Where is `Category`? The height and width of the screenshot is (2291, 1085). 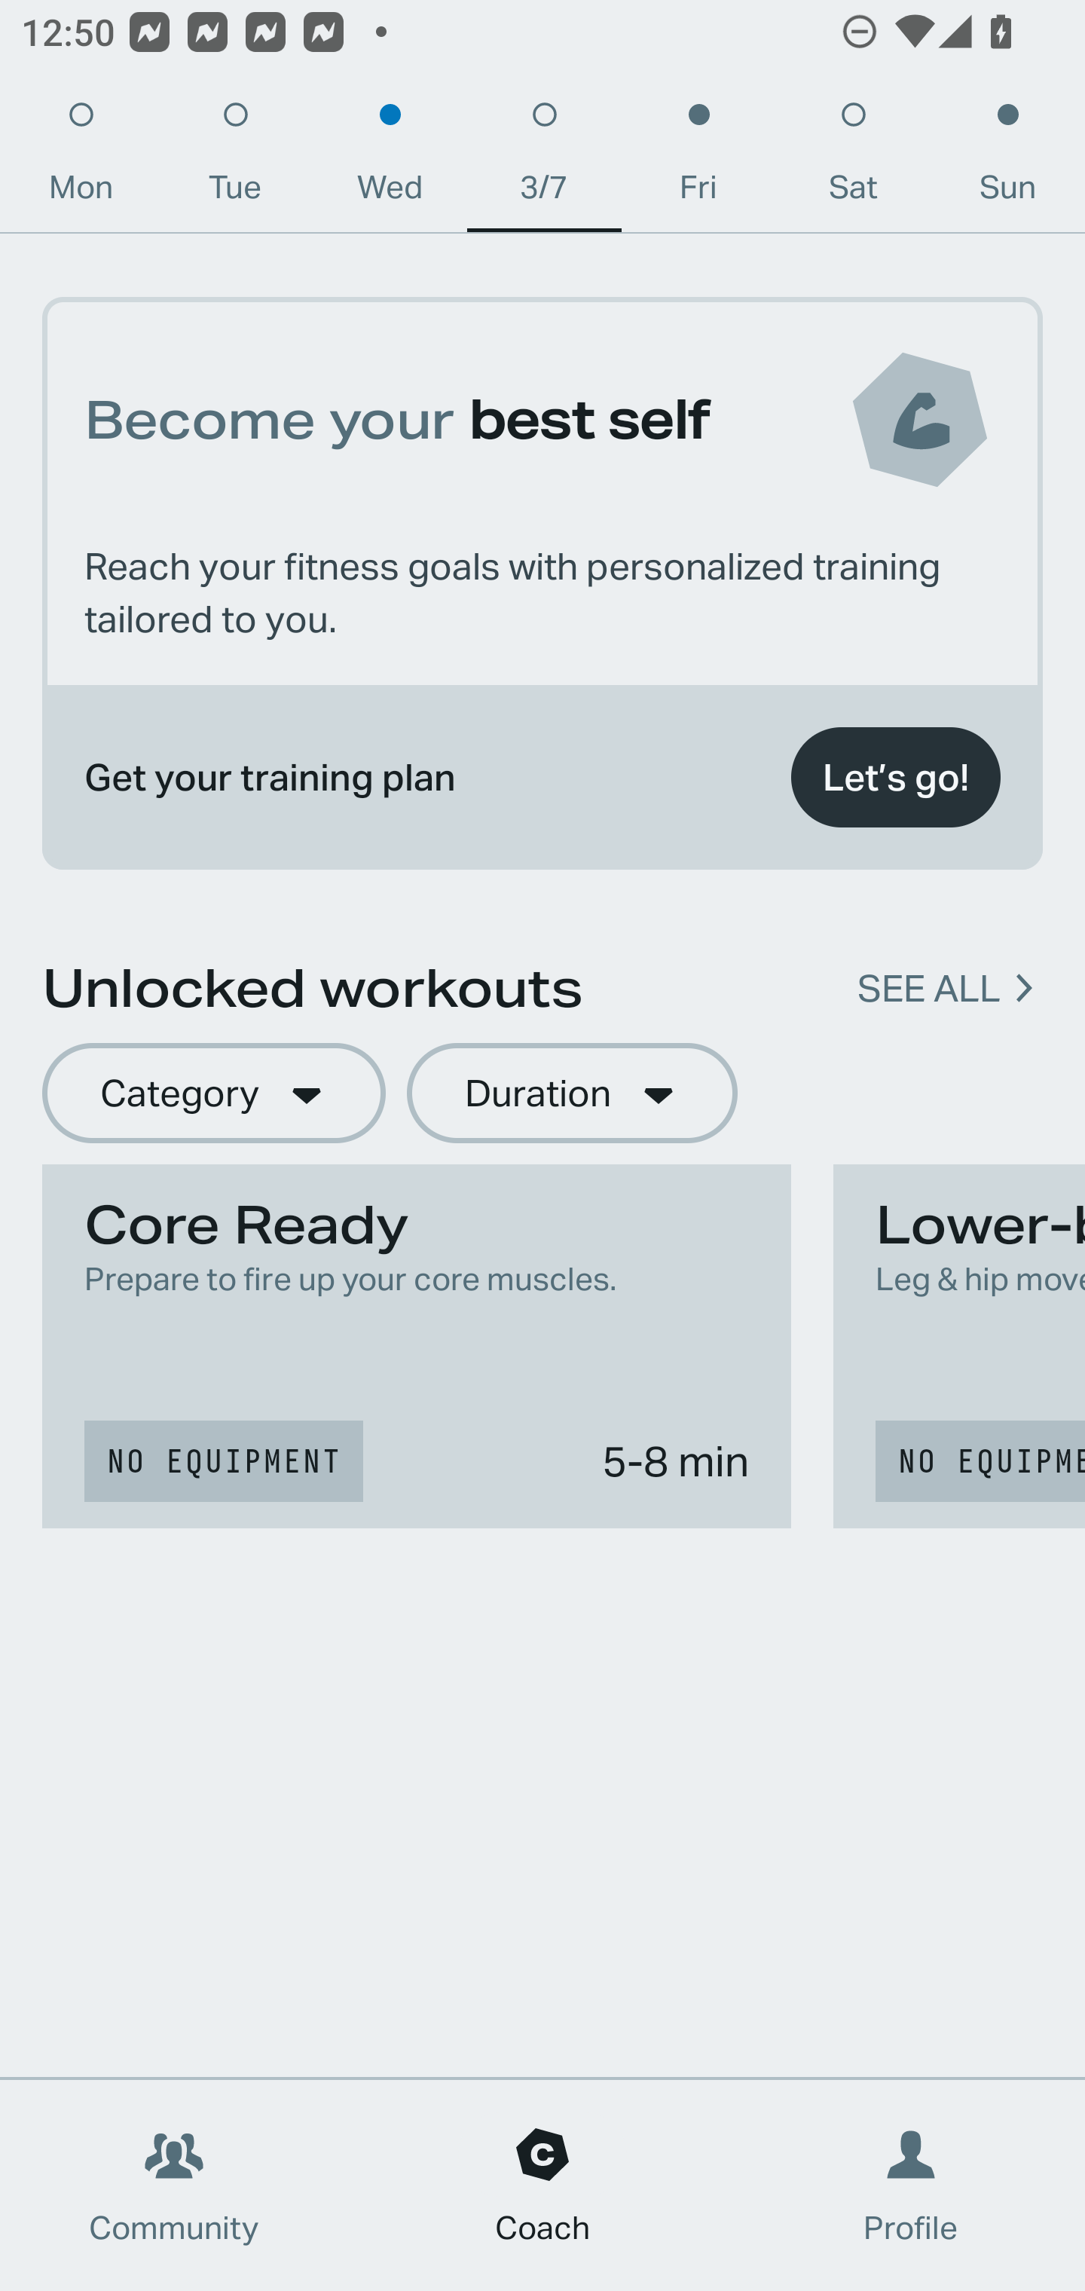
Category is located at coordinates (213, 1094).